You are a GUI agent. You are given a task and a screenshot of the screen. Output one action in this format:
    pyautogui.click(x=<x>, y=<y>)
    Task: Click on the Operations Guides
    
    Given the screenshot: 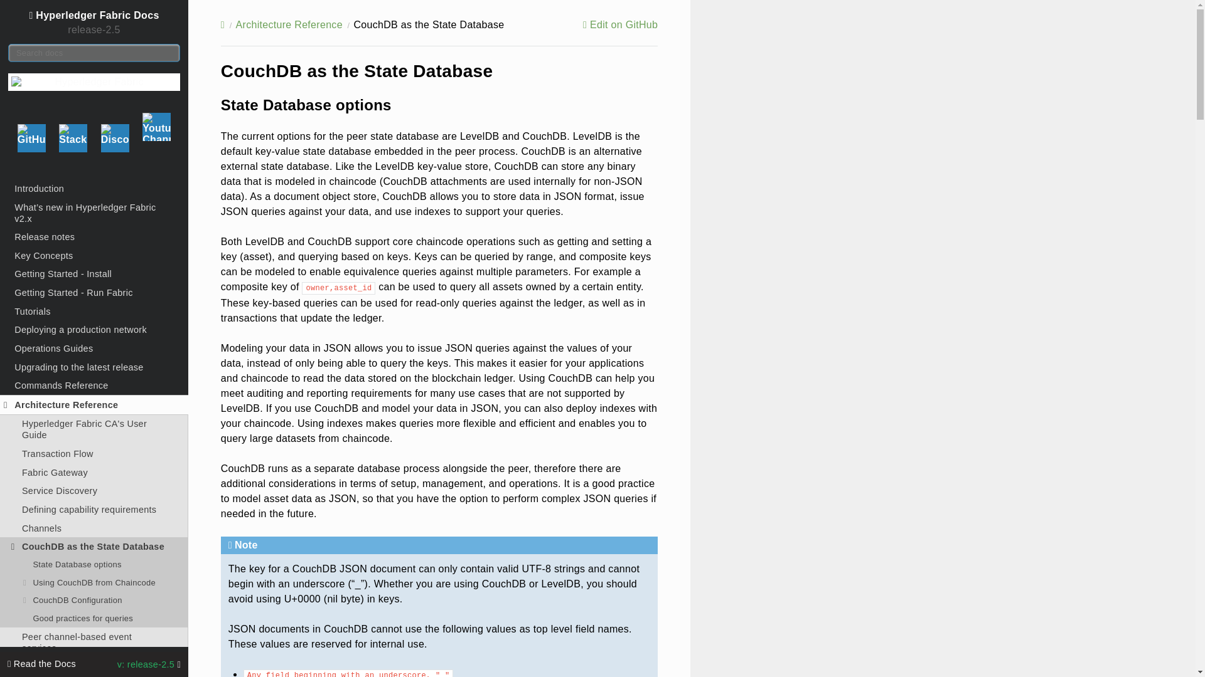 What is the action you would take?
    pyautogui.click(x=94, y=349)
    